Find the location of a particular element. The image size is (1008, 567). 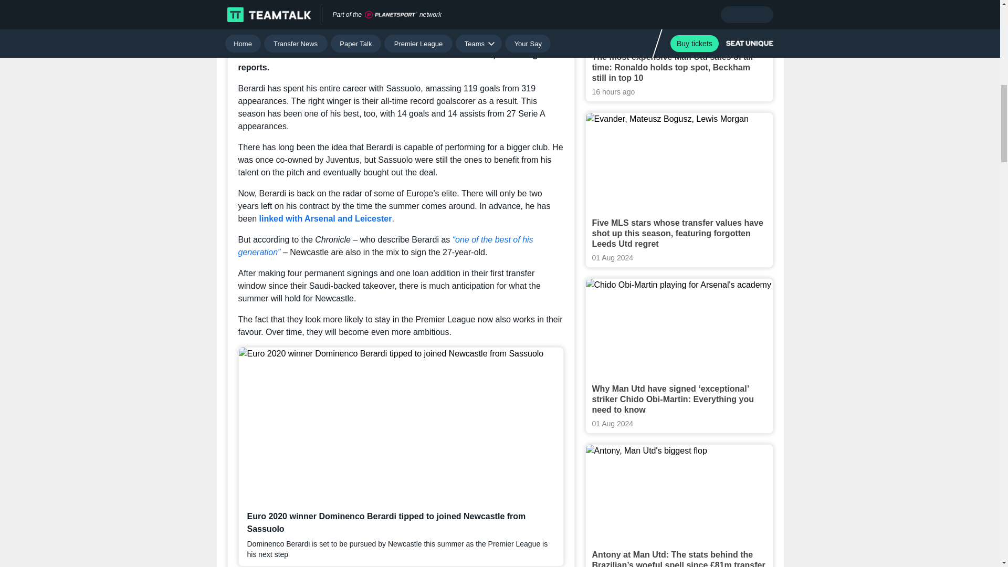

Domenico Berardi dribbling alongside Hakan Calhanoglu is located at coordinates (401, 14).